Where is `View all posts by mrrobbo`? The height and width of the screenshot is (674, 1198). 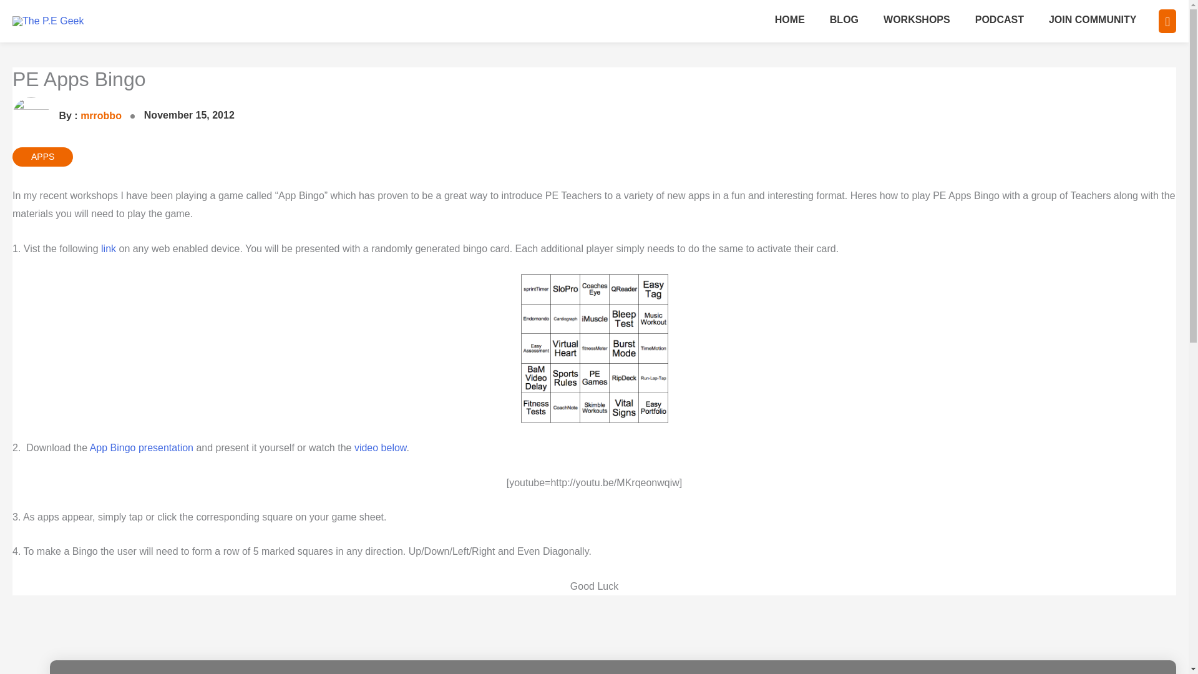 View all posts by mrrobbo is located at coordinates (68, 116).